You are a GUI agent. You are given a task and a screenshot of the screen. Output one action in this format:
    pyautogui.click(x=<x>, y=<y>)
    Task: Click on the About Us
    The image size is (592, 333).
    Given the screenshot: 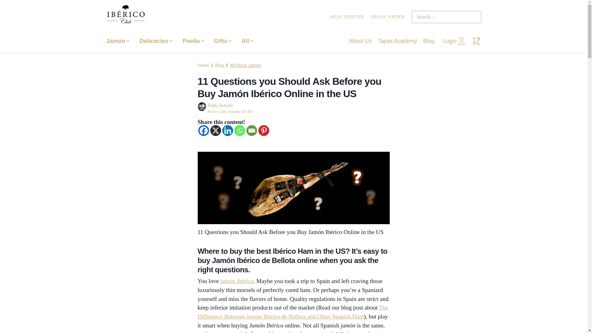 What is the action you would take?
    pyautogui.click(x=360, y=41)
    